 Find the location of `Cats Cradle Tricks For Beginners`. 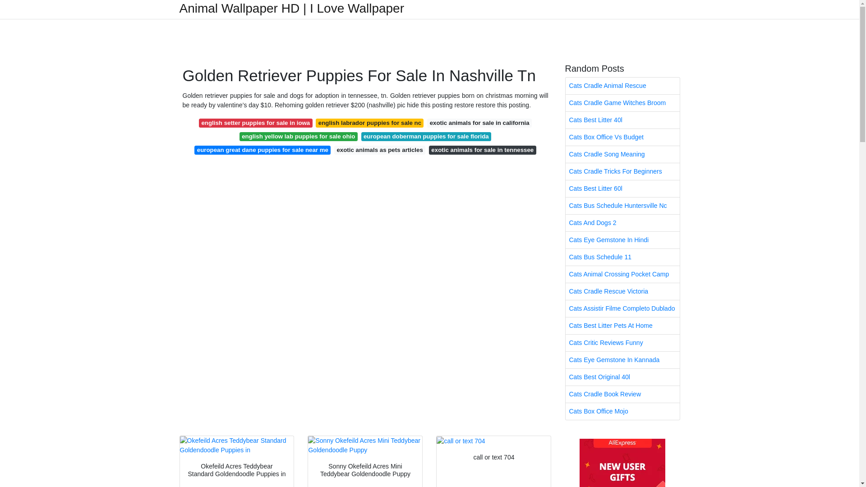

Cats Cradle Tricks For Beginners is located at coordinates (622, 171).